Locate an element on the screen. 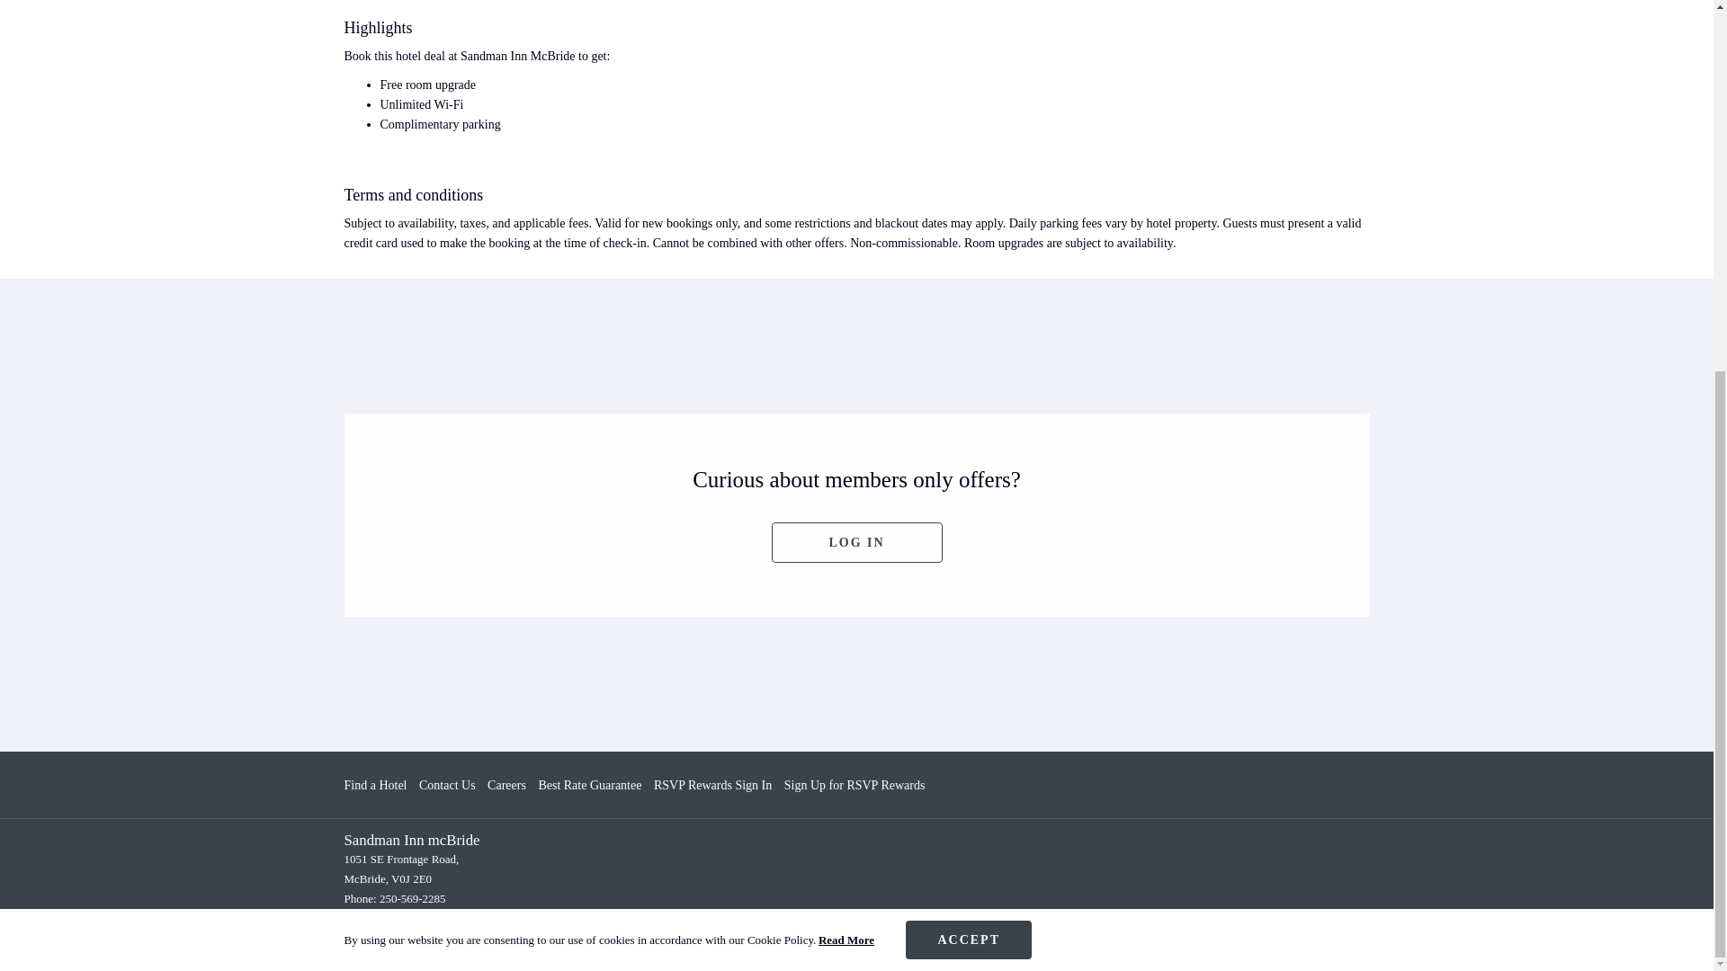  Notice of Accessibility is located at coordinates (878, 947).